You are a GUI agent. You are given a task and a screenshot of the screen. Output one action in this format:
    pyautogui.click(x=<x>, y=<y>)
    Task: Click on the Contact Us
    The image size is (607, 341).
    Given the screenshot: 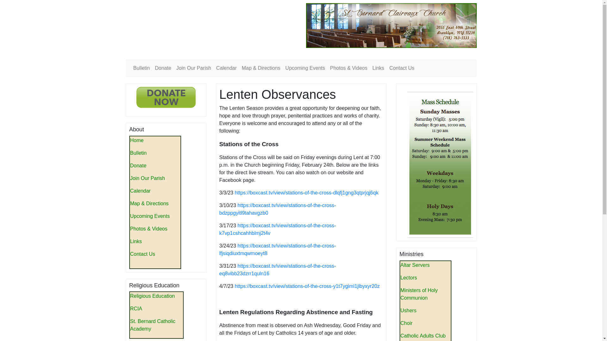 What is the action you would take?
    pyautogui.click(x=402, y=68)
    